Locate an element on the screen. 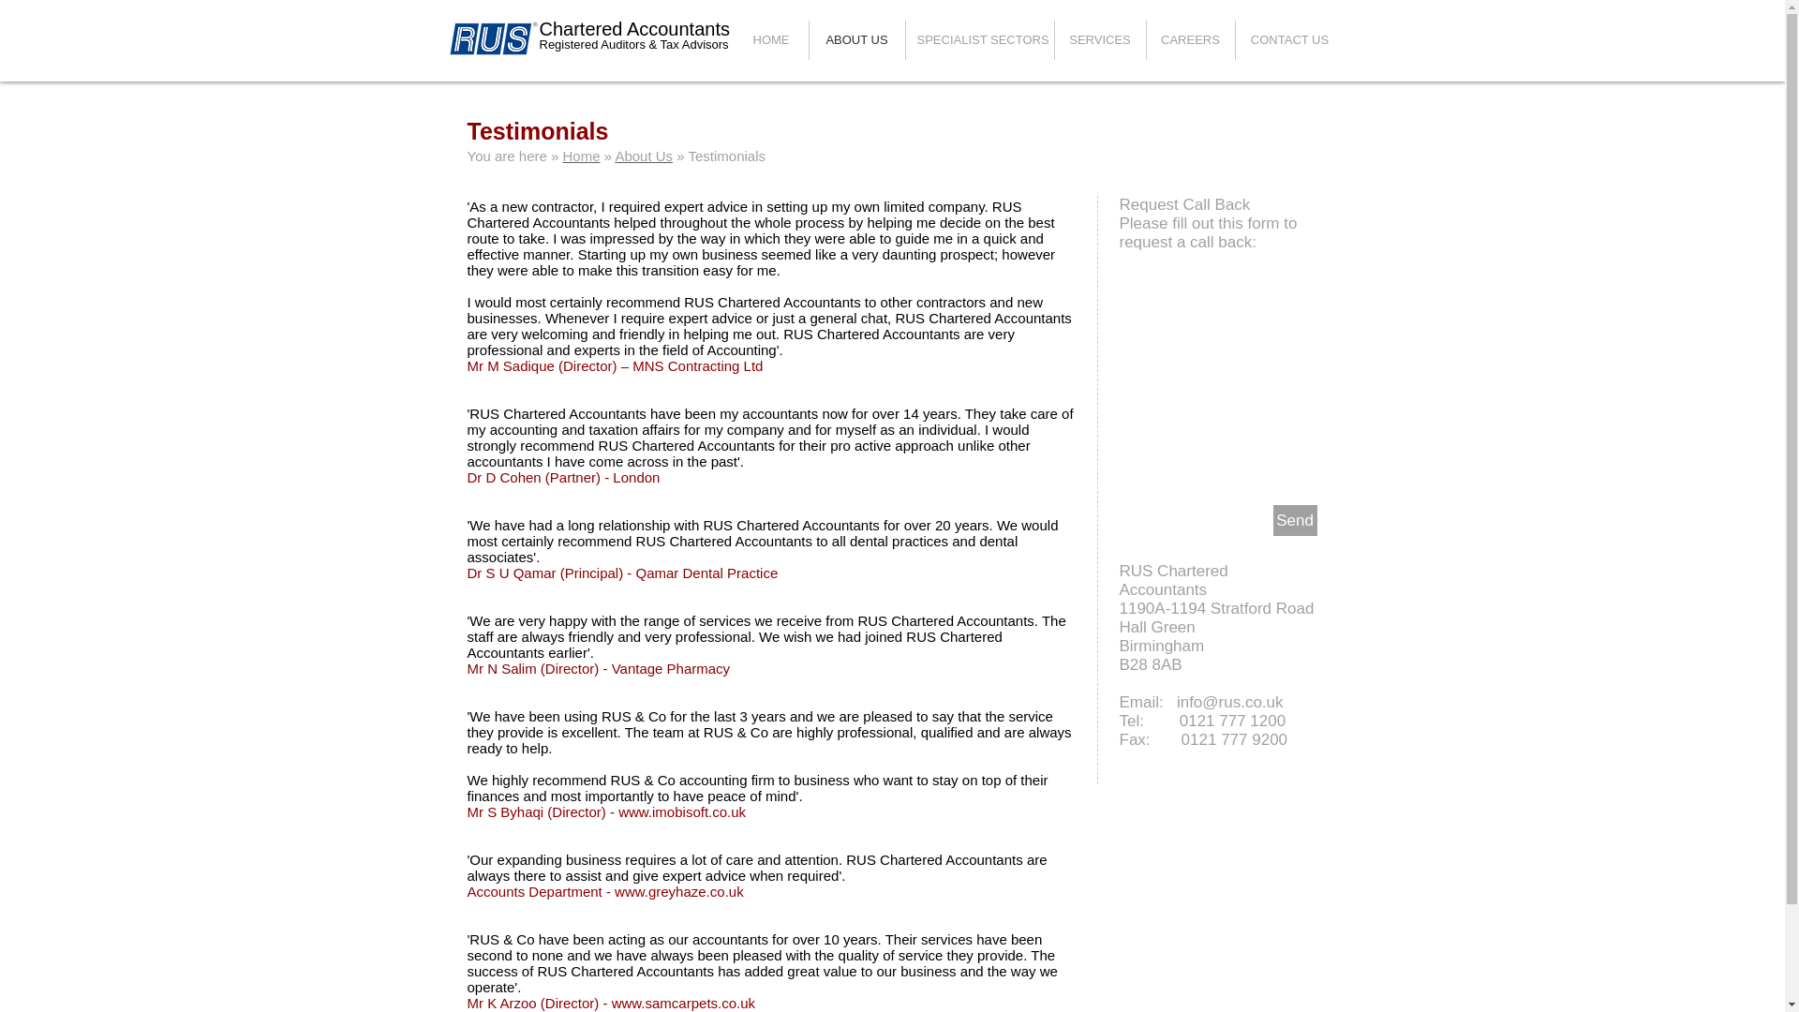 This screenshot has height=1012, width=1799. SPECIALIST SECTORS is located at coordinates (978, 39).